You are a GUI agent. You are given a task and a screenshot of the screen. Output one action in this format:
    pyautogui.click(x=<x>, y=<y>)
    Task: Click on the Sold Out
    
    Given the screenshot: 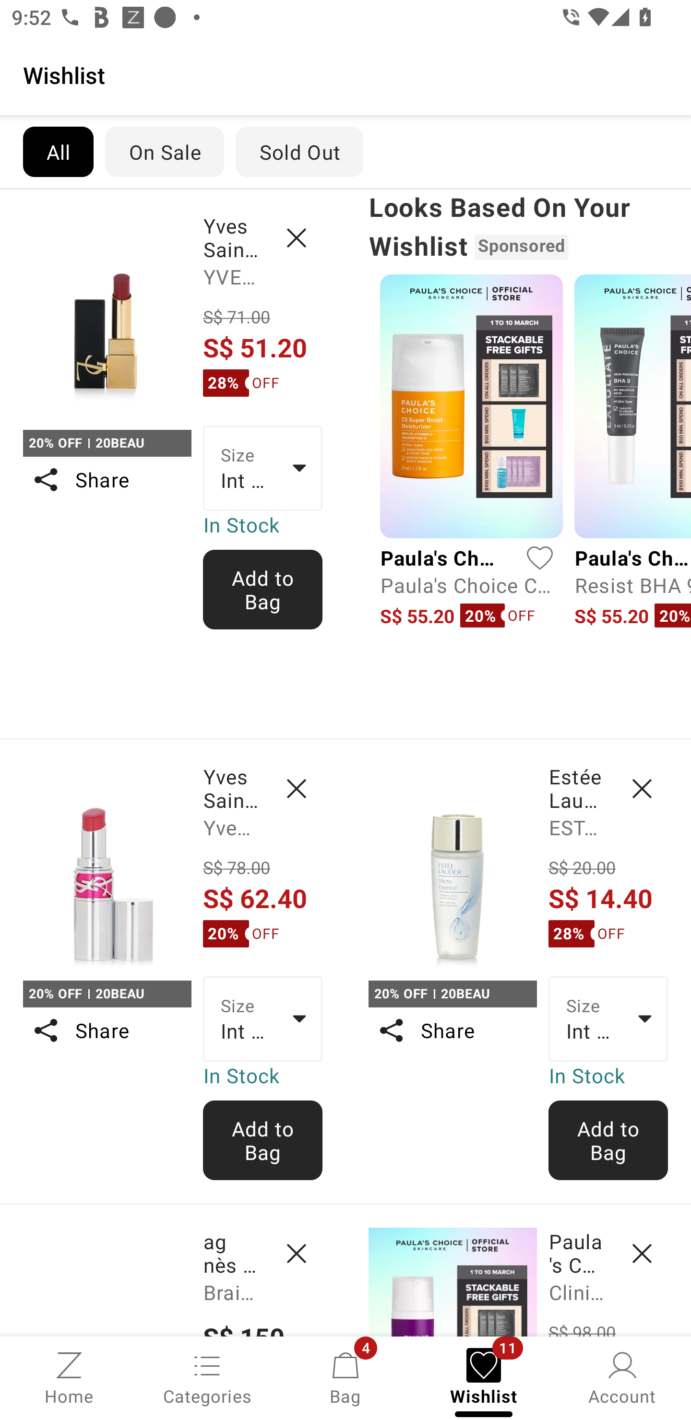 What is the action you would take?
    pyautogui.click(x=299, y=152)
    